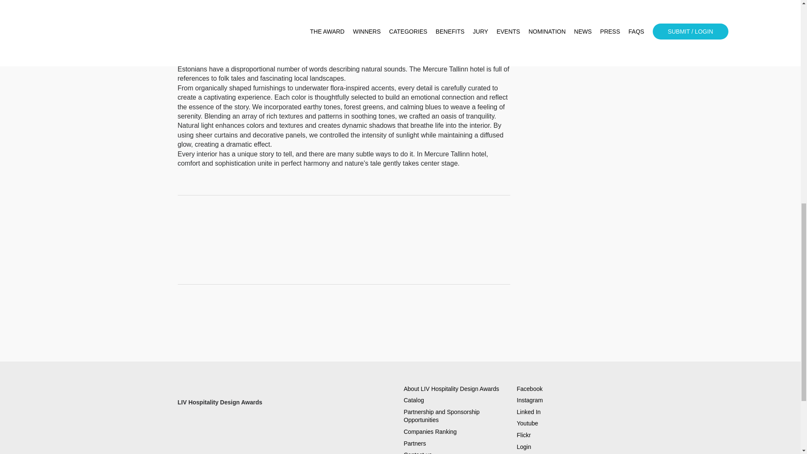  Describe the element at coordinates (524, 446) in the screenshot. I see `Login` at that location.